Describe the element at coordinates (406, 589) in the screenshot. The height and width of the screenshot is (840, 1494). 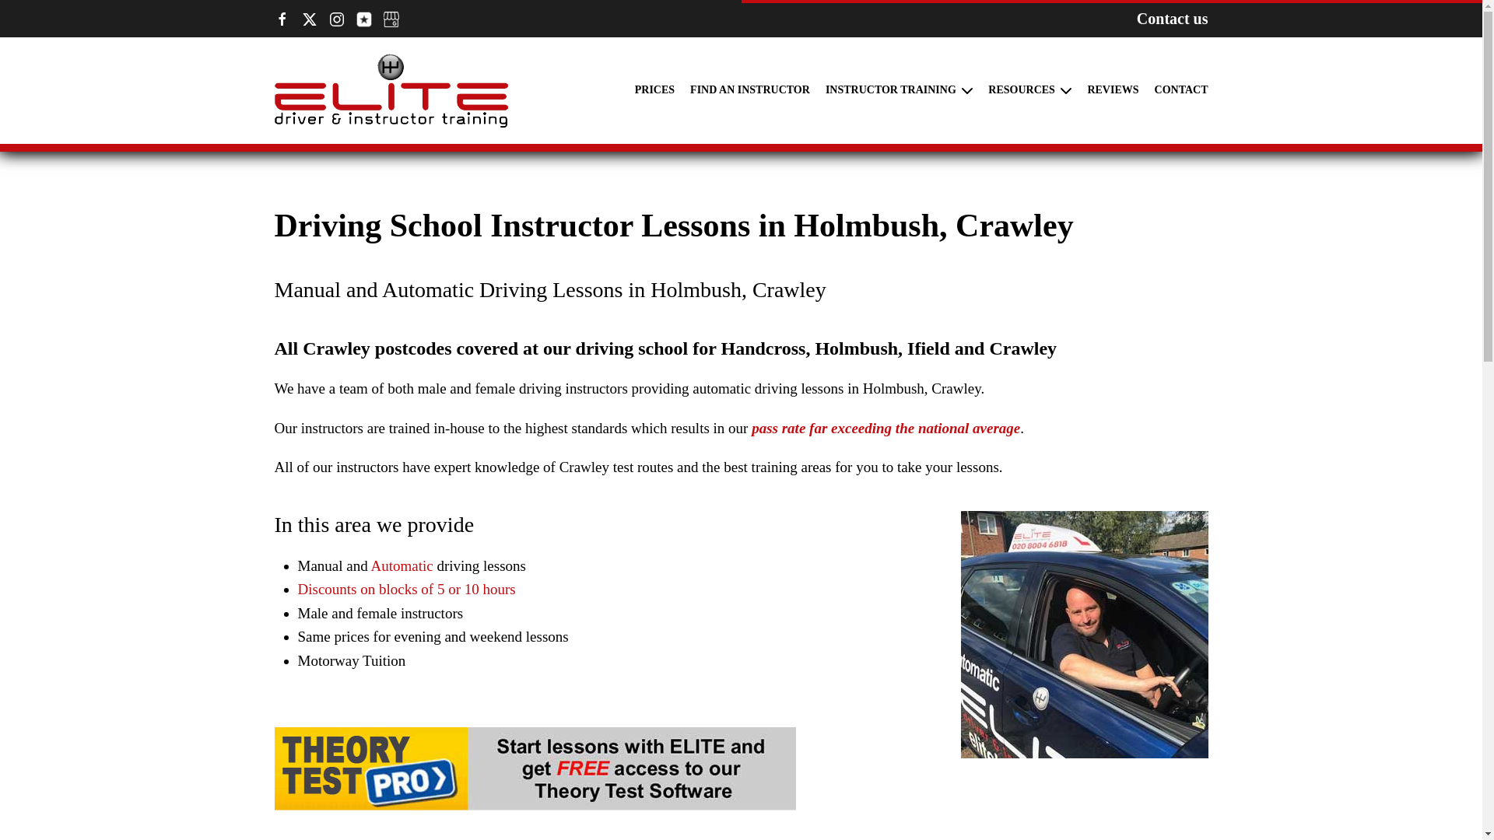
I see `Discounts on blocks of 5 or 10 hours` at that location.